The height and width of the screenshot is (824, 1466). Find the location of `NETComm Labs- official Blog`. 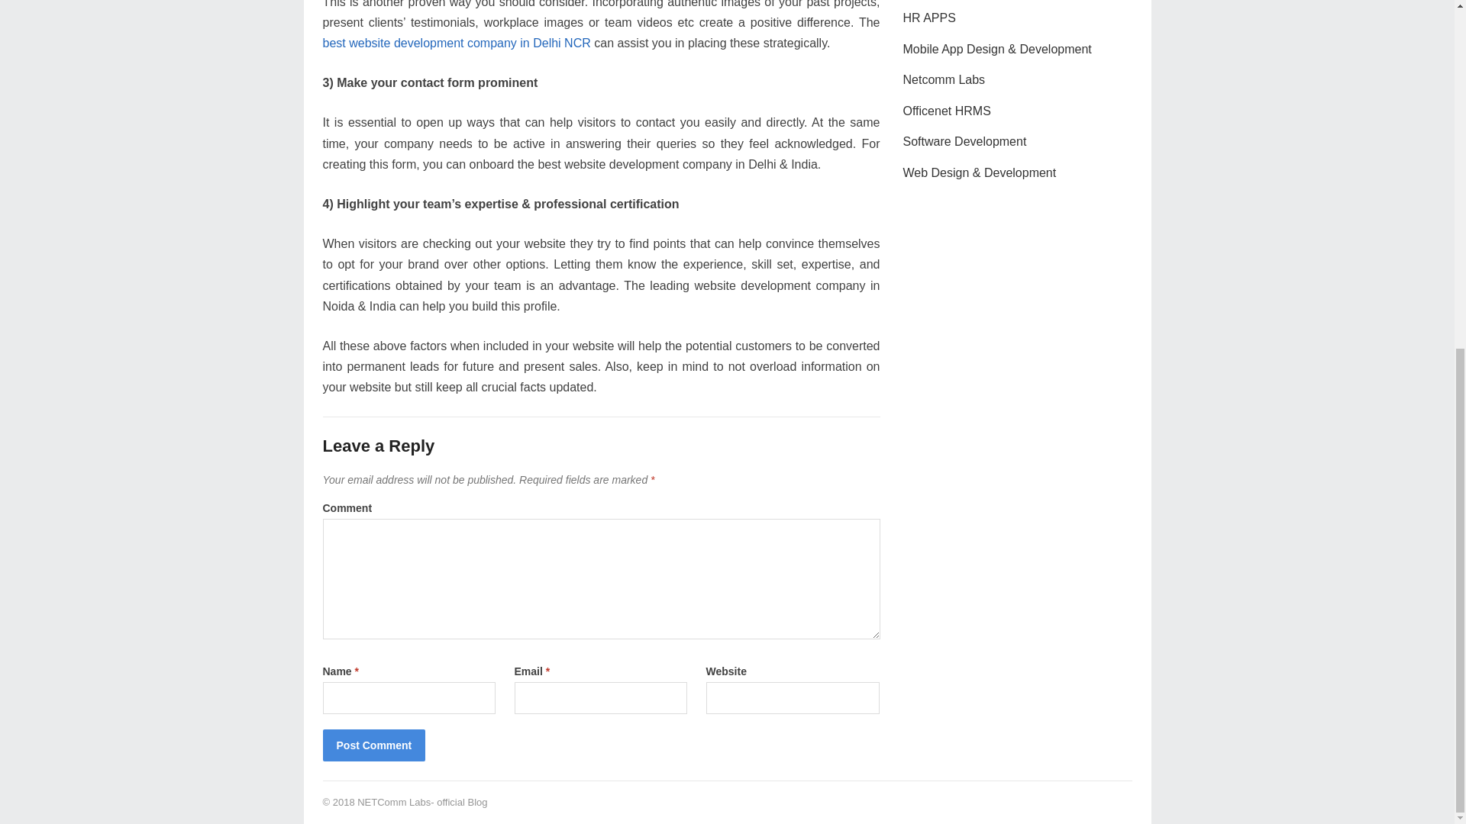

NETComm Labs- official Blog is located at coordinates (421, 803).